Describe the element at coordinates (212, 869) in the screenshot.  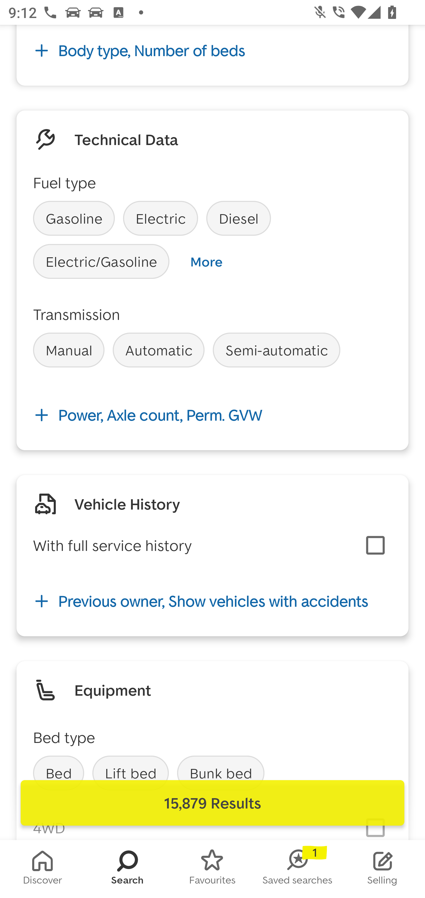
I see `FAVORITES Favourites` at that location.